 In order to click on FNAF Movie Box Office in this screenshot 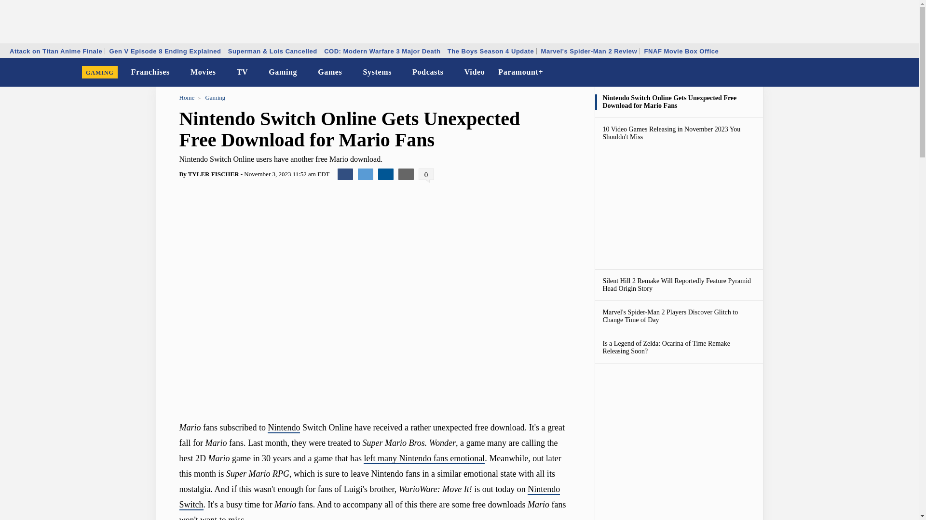, I will do `click(681, 51)`.